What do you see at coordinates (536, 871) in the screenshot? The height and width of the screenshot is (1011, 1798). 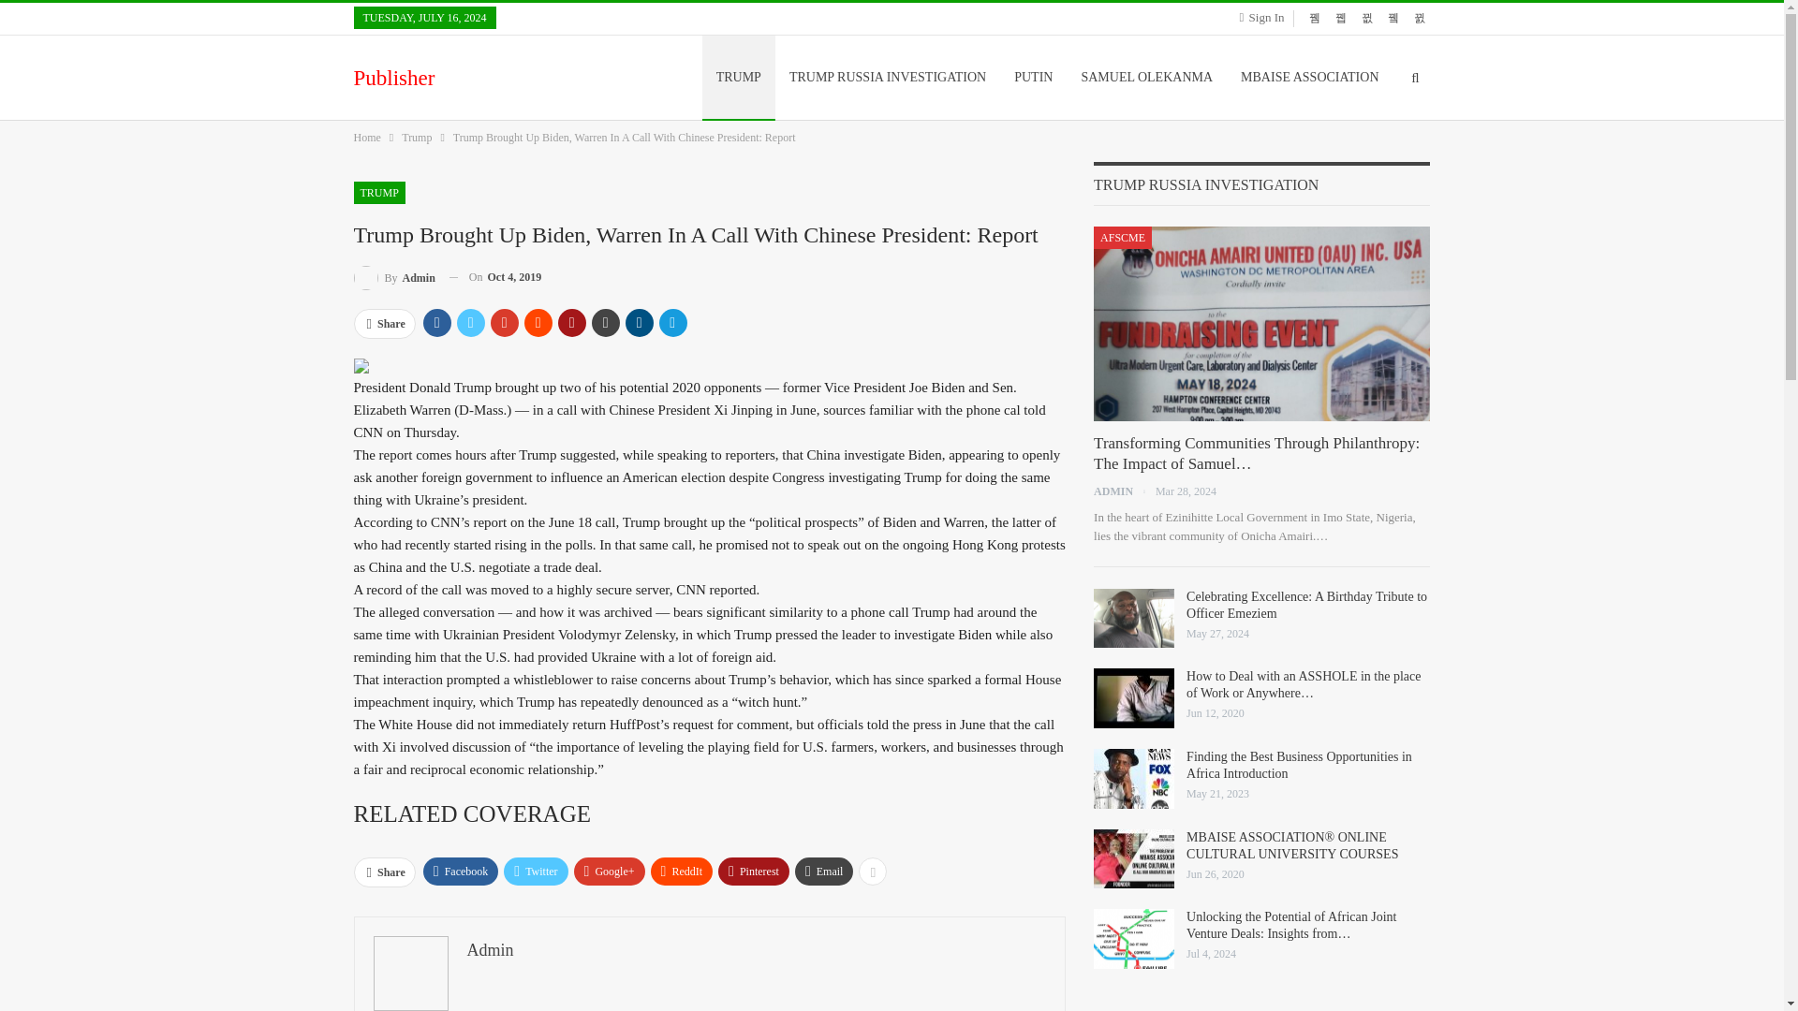 I see `Twitter` at bounding box center [536, 871].